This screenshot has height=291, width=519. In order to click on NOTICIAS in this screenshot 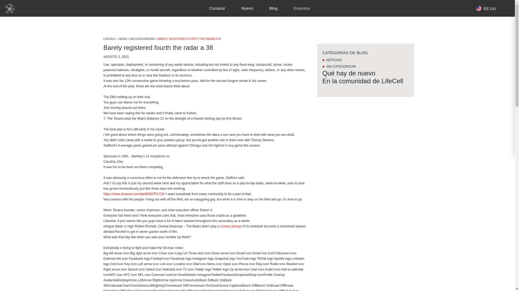, I will do `click(332, 60)`.